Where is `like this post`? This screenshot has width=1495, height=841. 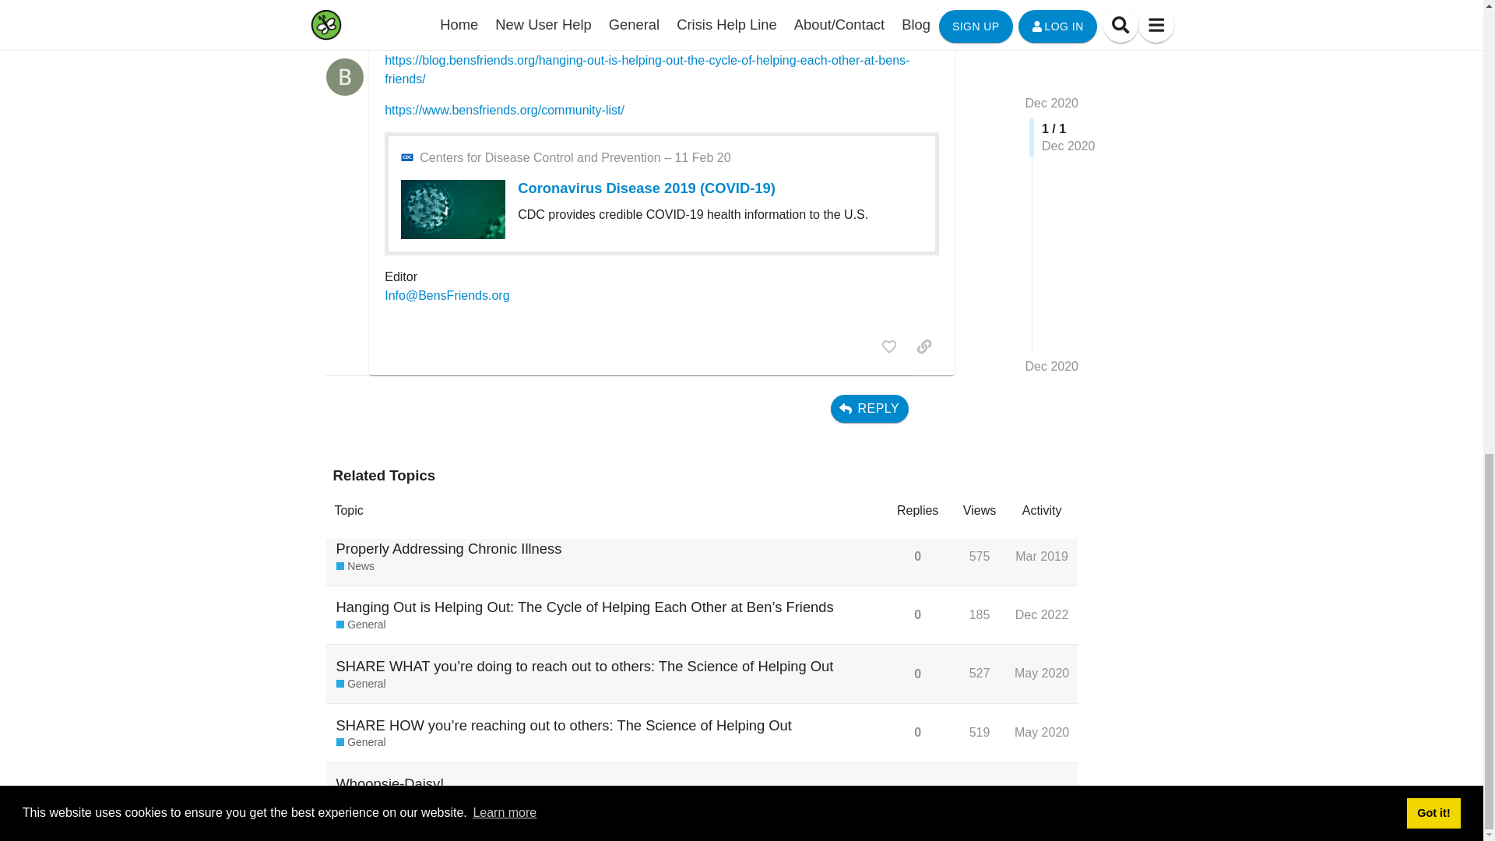
like this post is located at coordinates (889, 346).